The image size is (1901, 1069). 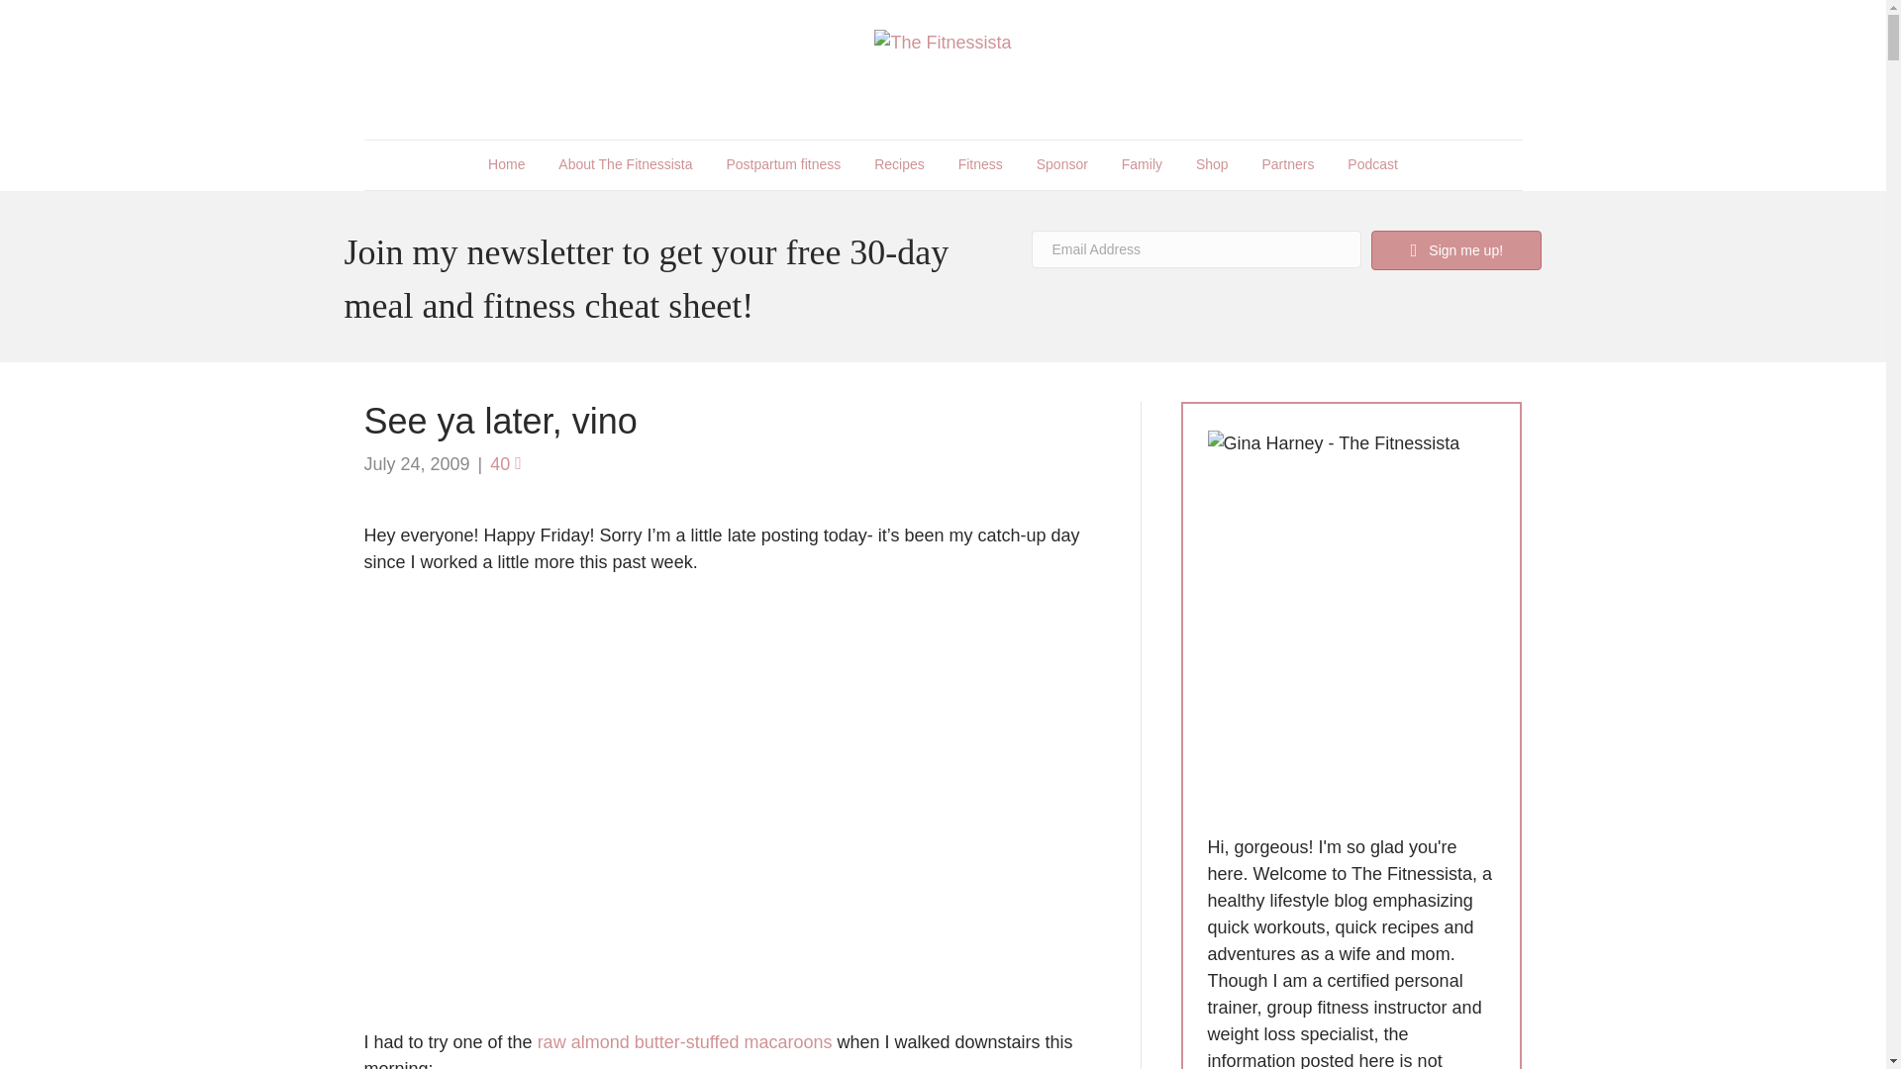 What do you see at coordinates (507, 164) in the screenshot?
I see `Home` at bounding box center [507, 164].